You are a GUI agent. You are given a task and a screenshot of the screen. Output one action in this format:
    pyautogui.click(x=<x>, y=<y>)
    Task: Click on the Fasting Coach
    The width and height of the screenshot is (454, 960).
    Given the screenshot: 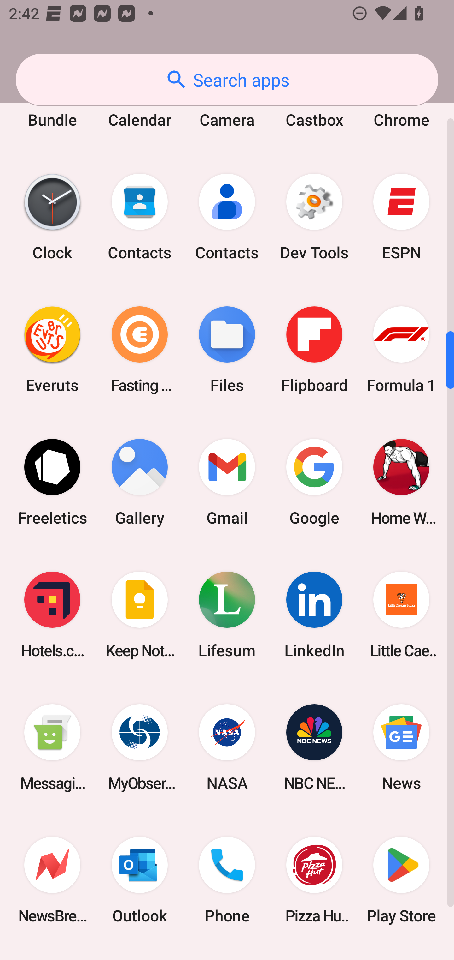 What is the action you would take?
    pyautogui.click(x=140, y=349)
    